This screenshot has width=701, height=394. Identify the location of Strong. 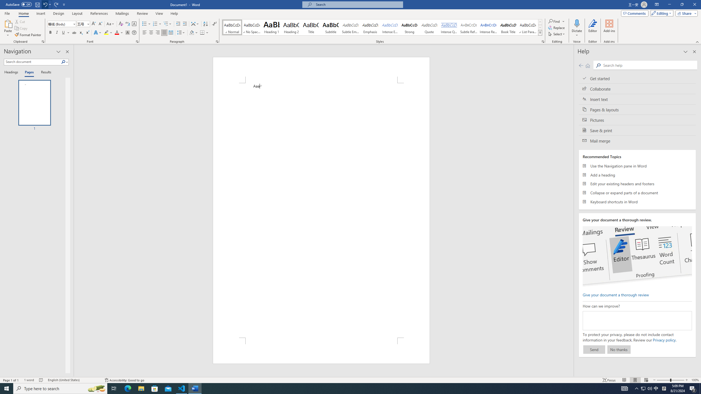
(409, 27).